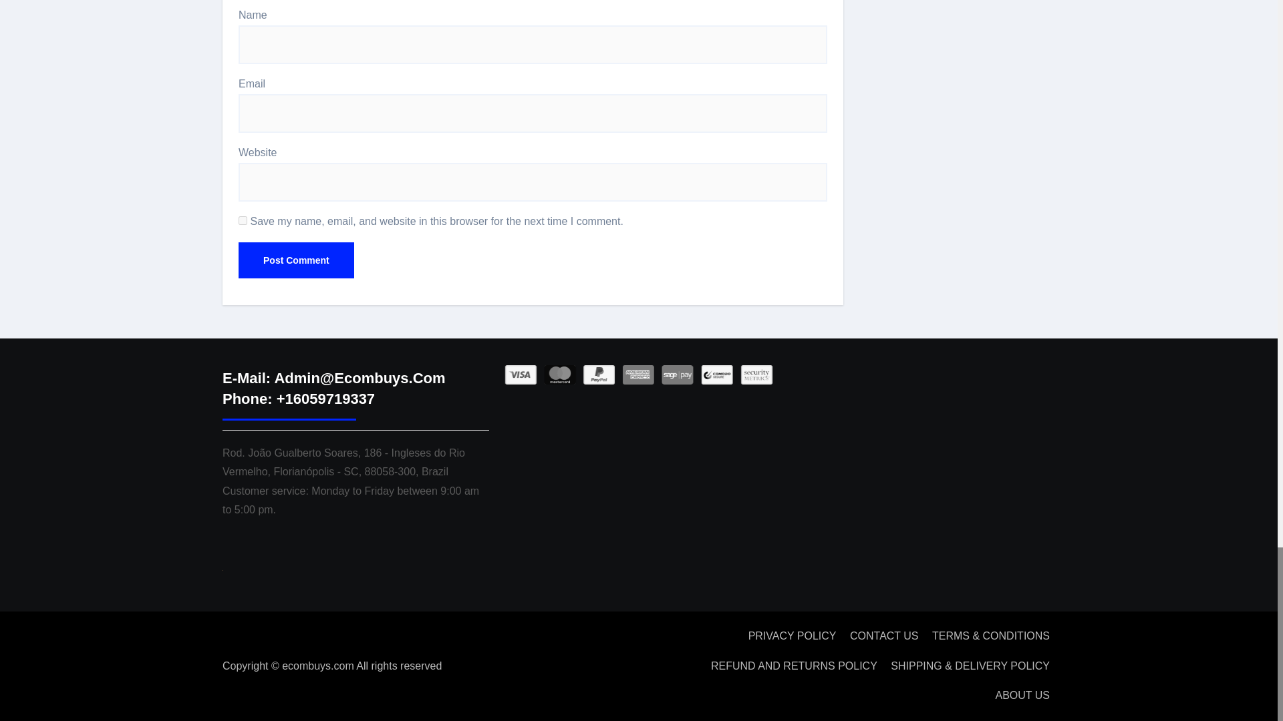  I want to click on yes, so click(243, 220).